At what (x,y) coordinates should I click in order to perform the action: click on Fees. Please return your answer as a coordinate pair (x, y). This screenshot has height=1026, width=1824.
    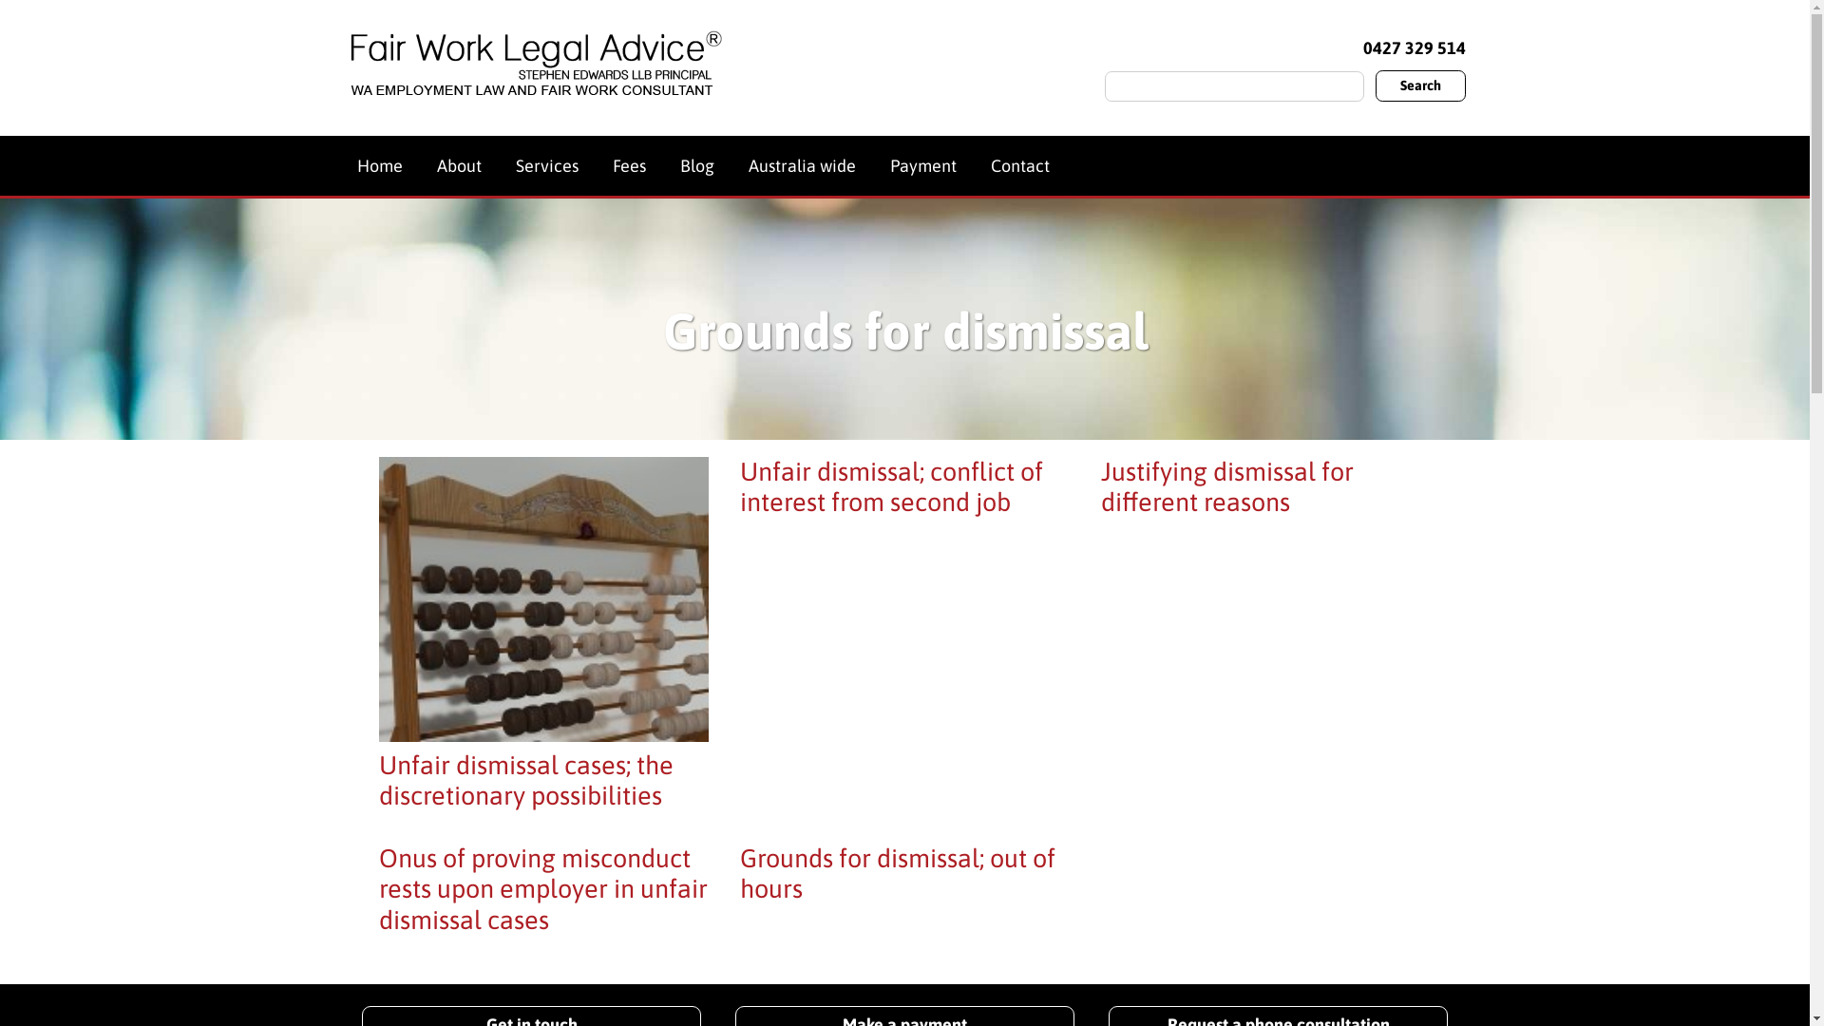
    Looking at the image, I should click on (630, 165).